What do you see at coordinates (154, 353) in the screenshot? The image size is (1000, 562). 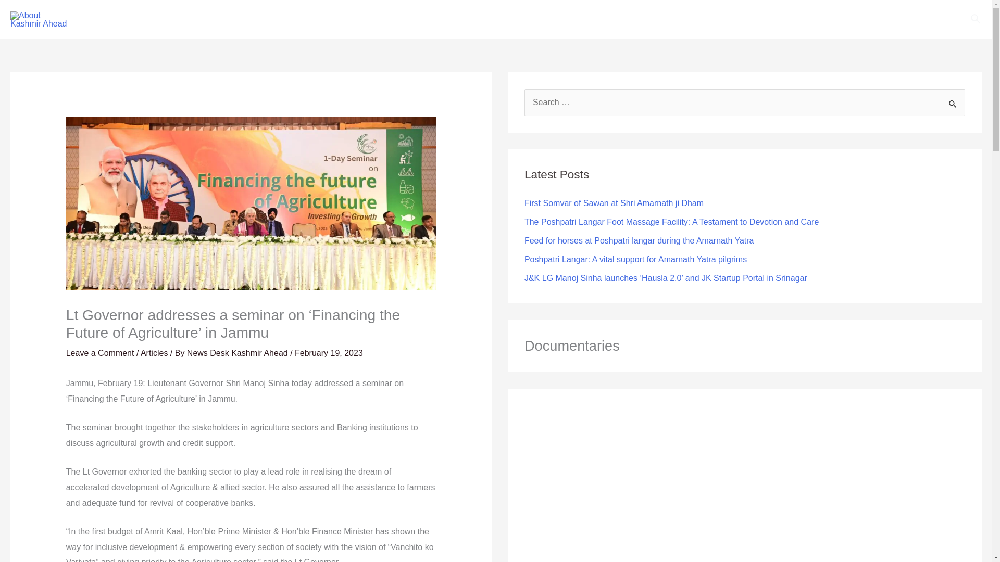 I see `Articles` at bounding box center [154, 353].